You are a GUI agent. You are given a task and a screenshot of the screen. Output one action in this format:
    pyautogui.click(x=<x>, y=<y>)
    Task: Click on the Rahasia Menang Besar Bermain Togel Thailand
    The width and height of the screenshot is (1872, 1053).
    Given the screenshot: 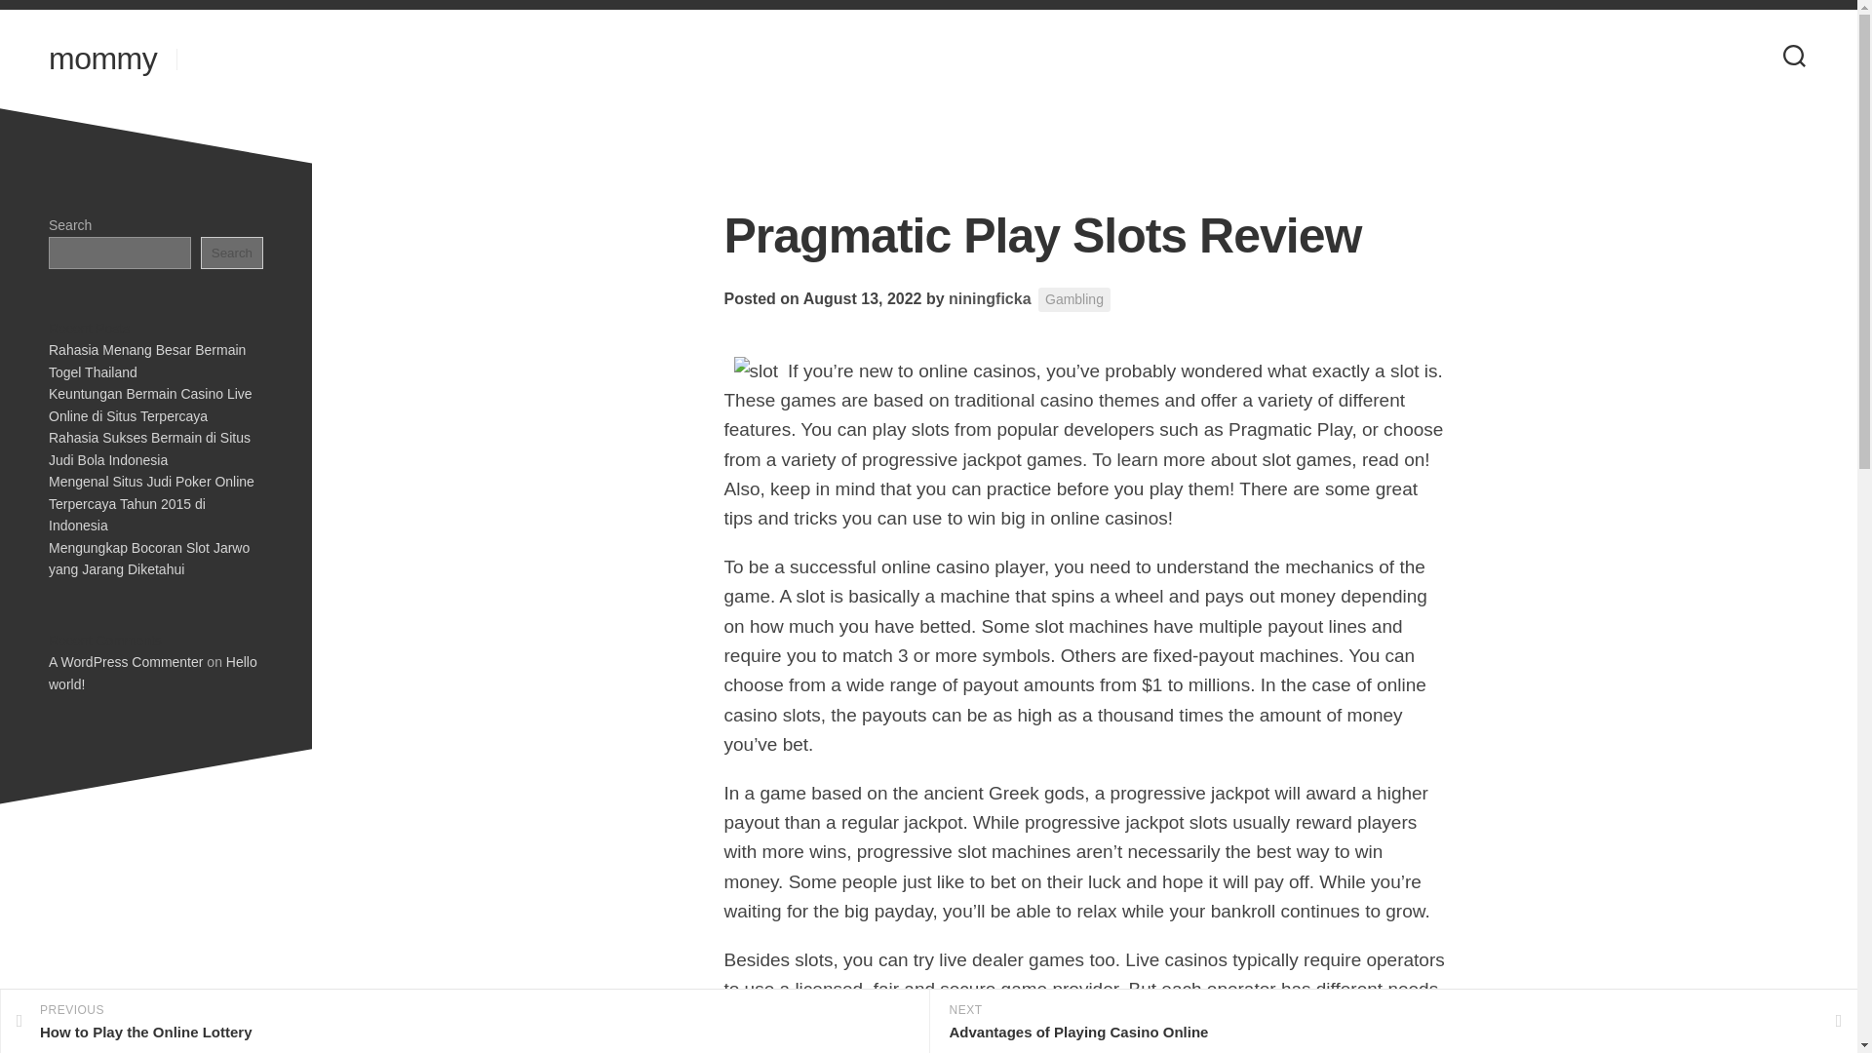 What is the action you would take?
    pyautogui.click(x=146, y=361)
    